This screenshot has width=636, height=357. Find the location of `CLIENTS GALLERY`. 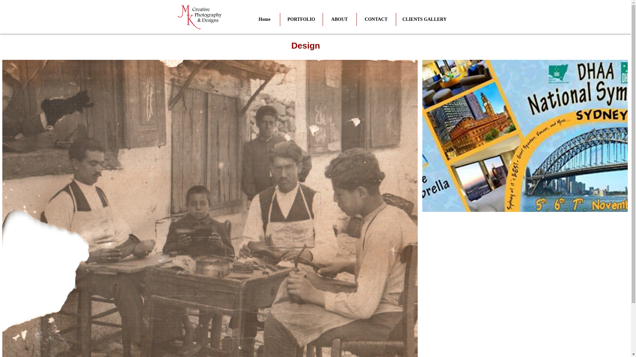

CLIENTS GALLERY is located at coordinates (425, 19).